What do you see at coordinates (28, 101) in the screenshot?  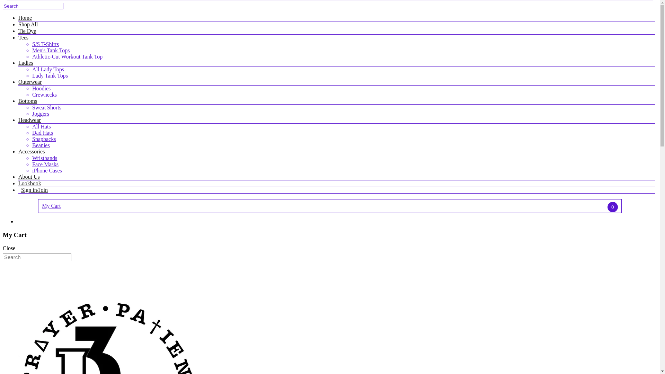 I see `Bottoms` at bounding box center [28, 101].